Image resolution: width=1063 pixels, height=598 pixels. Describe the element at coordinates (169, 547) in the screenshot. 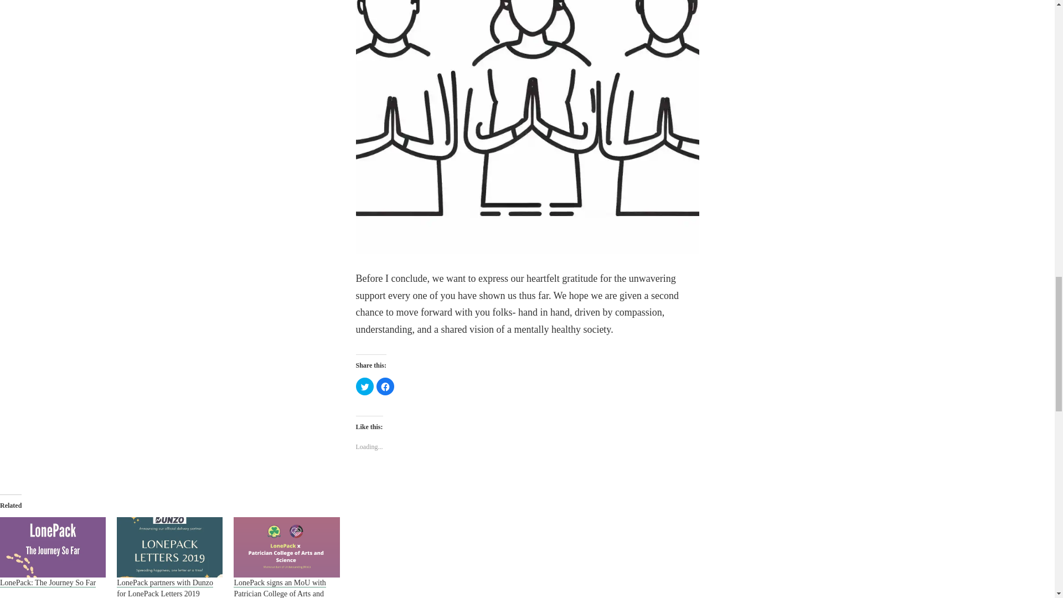

I see `LonePack partners with Dunzo for LonePack Letters 2019` at that location.